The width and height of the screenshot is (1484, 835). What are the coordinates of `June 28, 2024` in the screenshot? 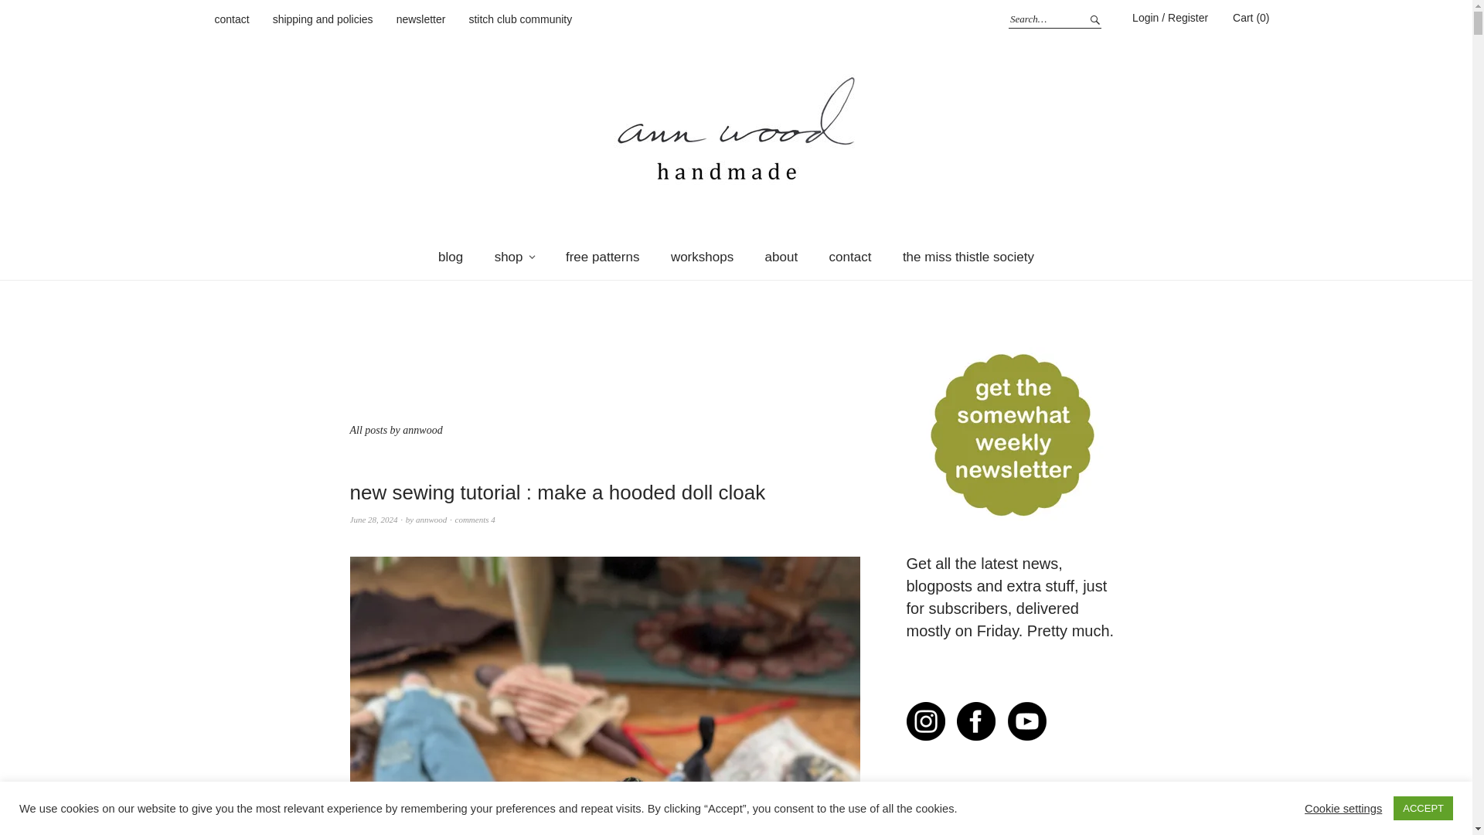 It's located at (373, 520).